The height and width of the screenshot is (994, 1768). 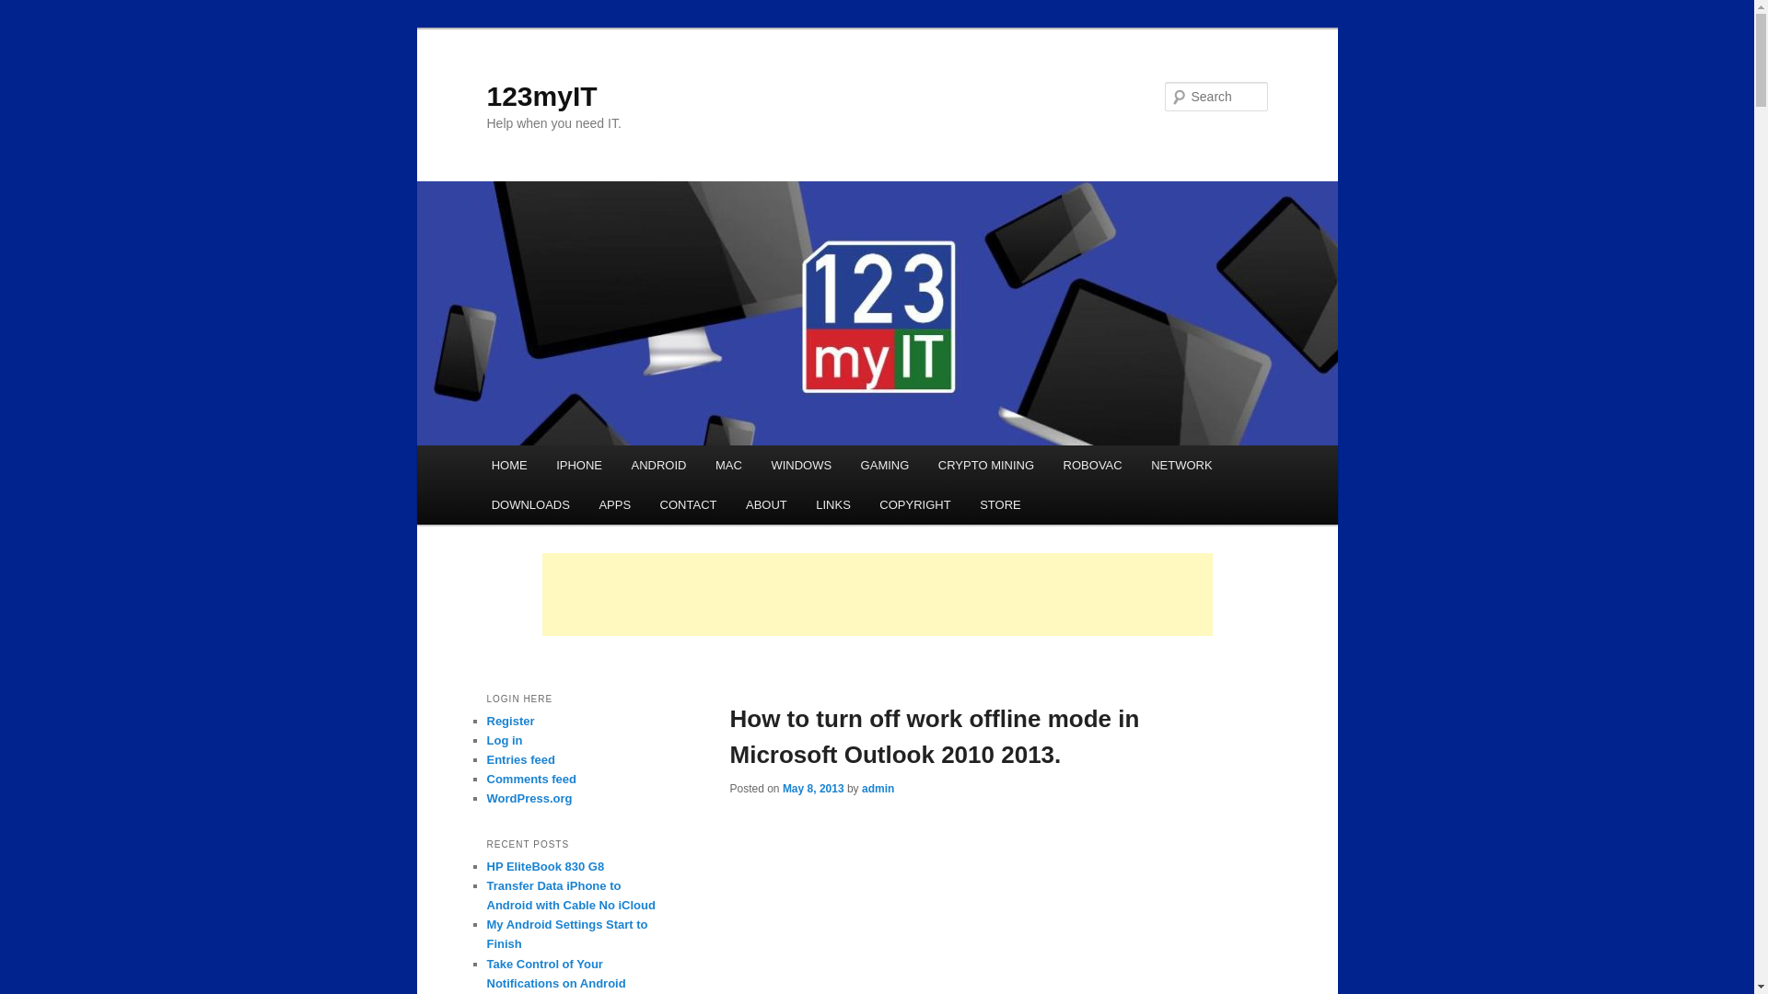 What do you see at coordinates (541, 96) in the screenshot?
I see `123myIT` at bounding box center [541, 96].